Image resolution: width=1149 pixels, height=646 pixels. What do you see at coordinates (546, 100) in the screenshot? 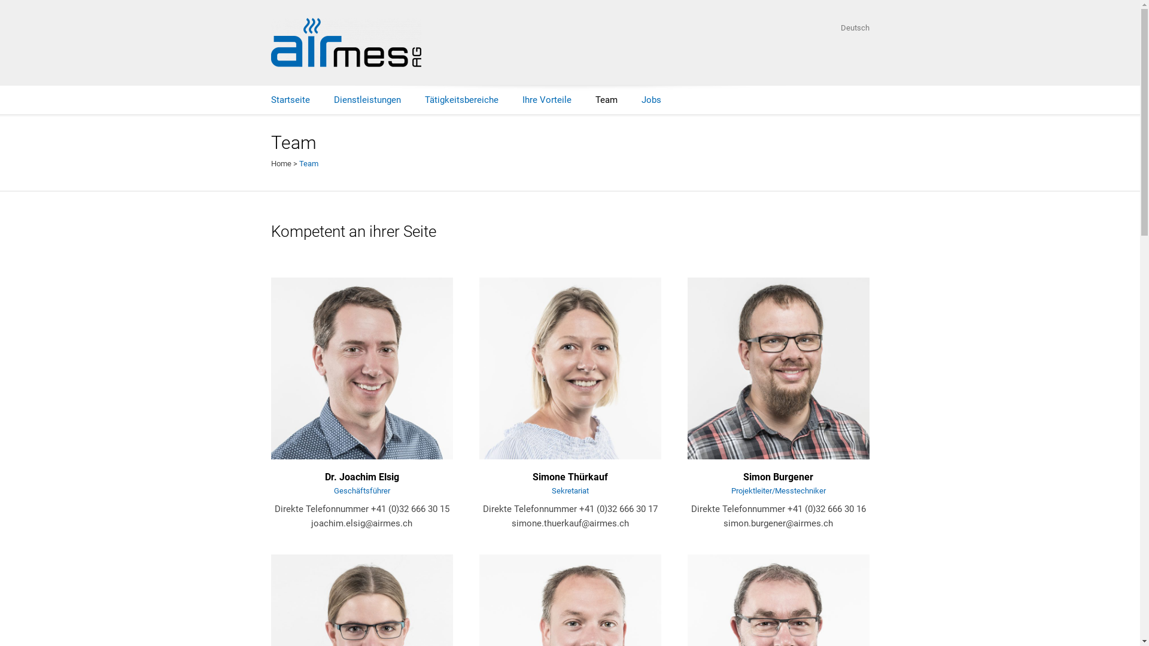
I see `Ihre Vorteile` at bounding box center [546, 100].